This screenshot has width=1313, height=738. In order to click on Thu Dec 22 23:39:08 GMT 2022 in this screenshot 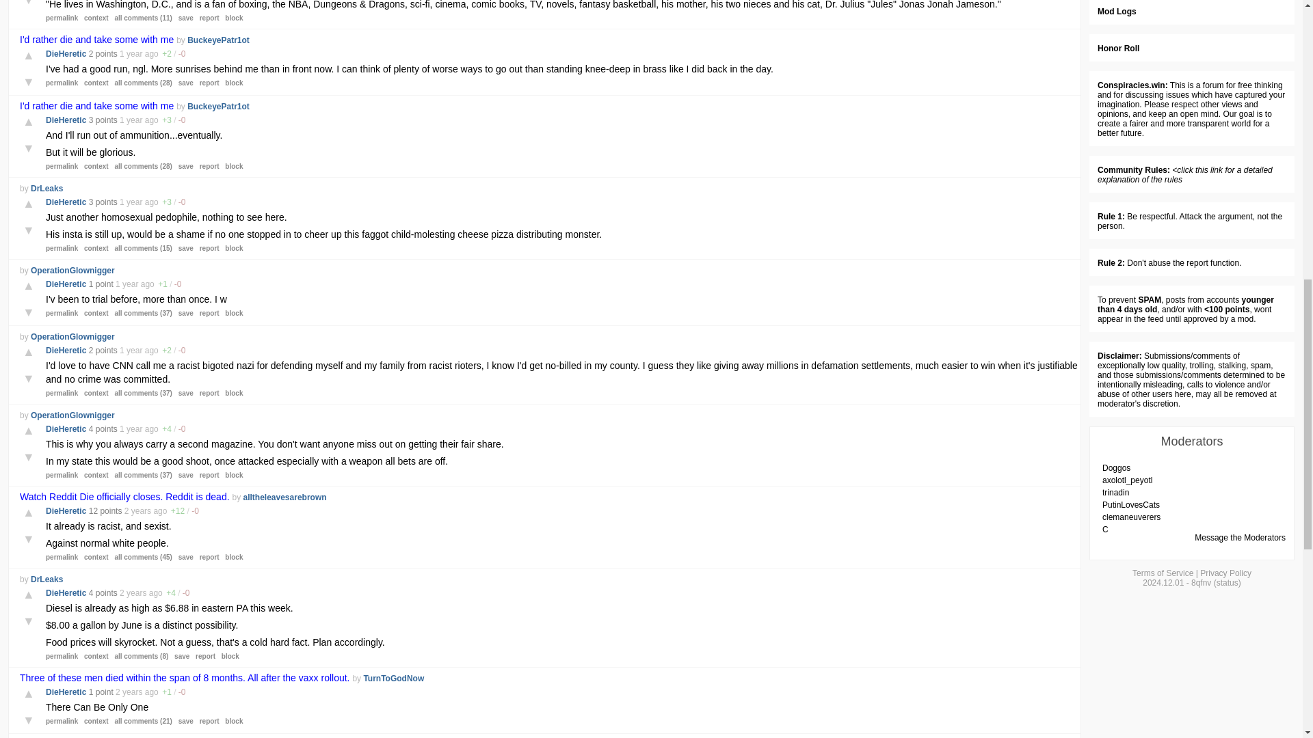, I will do `click(126, 284)`.